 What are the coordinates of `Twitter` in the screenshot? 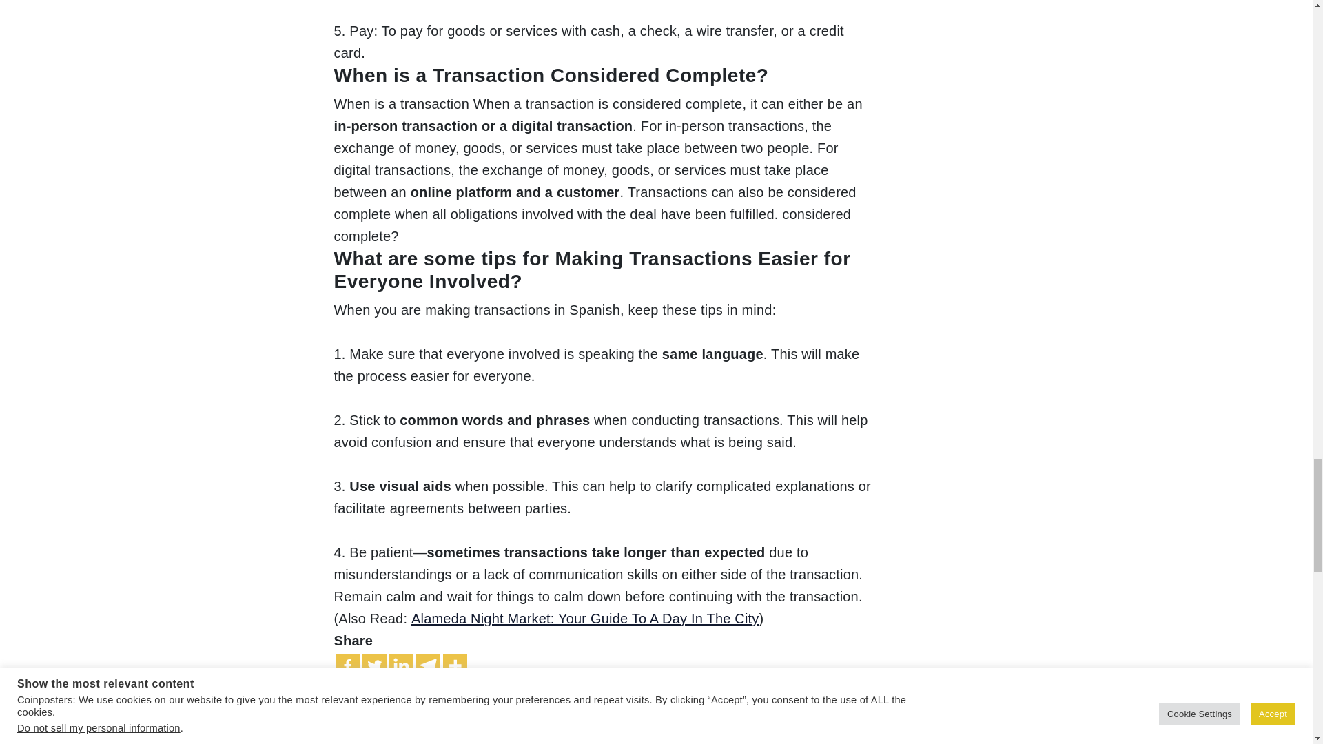 It's located at (374, 665).